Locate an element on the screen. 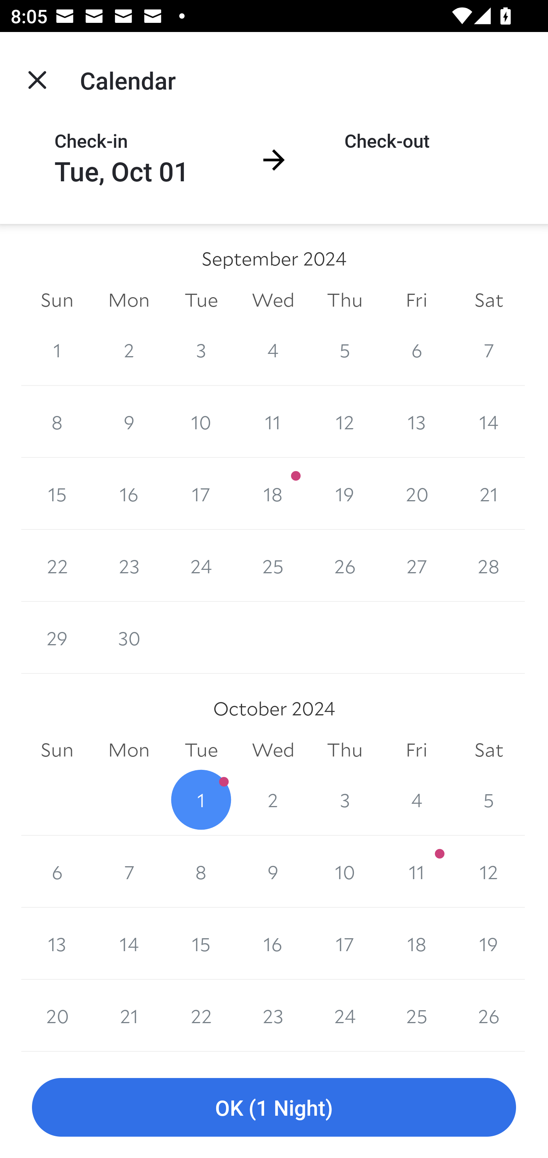 Image resolution: width=548 pixels, height=1158 pixels. 9 9 September 2024 is located at coordinates (129, 421).